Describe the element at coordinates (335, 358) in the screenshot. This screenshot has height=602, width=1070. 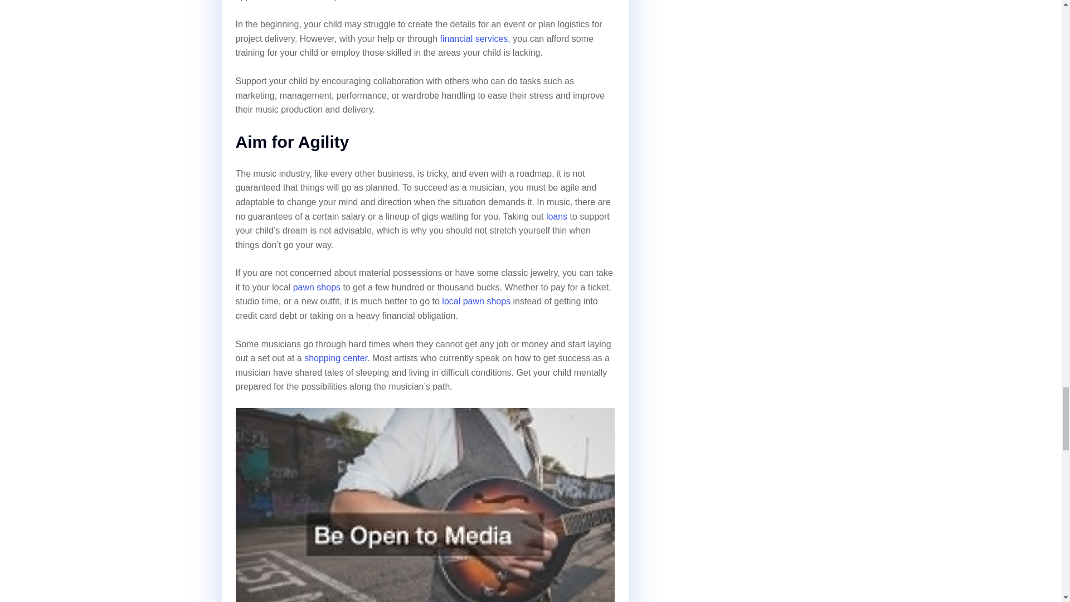
I see `shopping center` at that location.